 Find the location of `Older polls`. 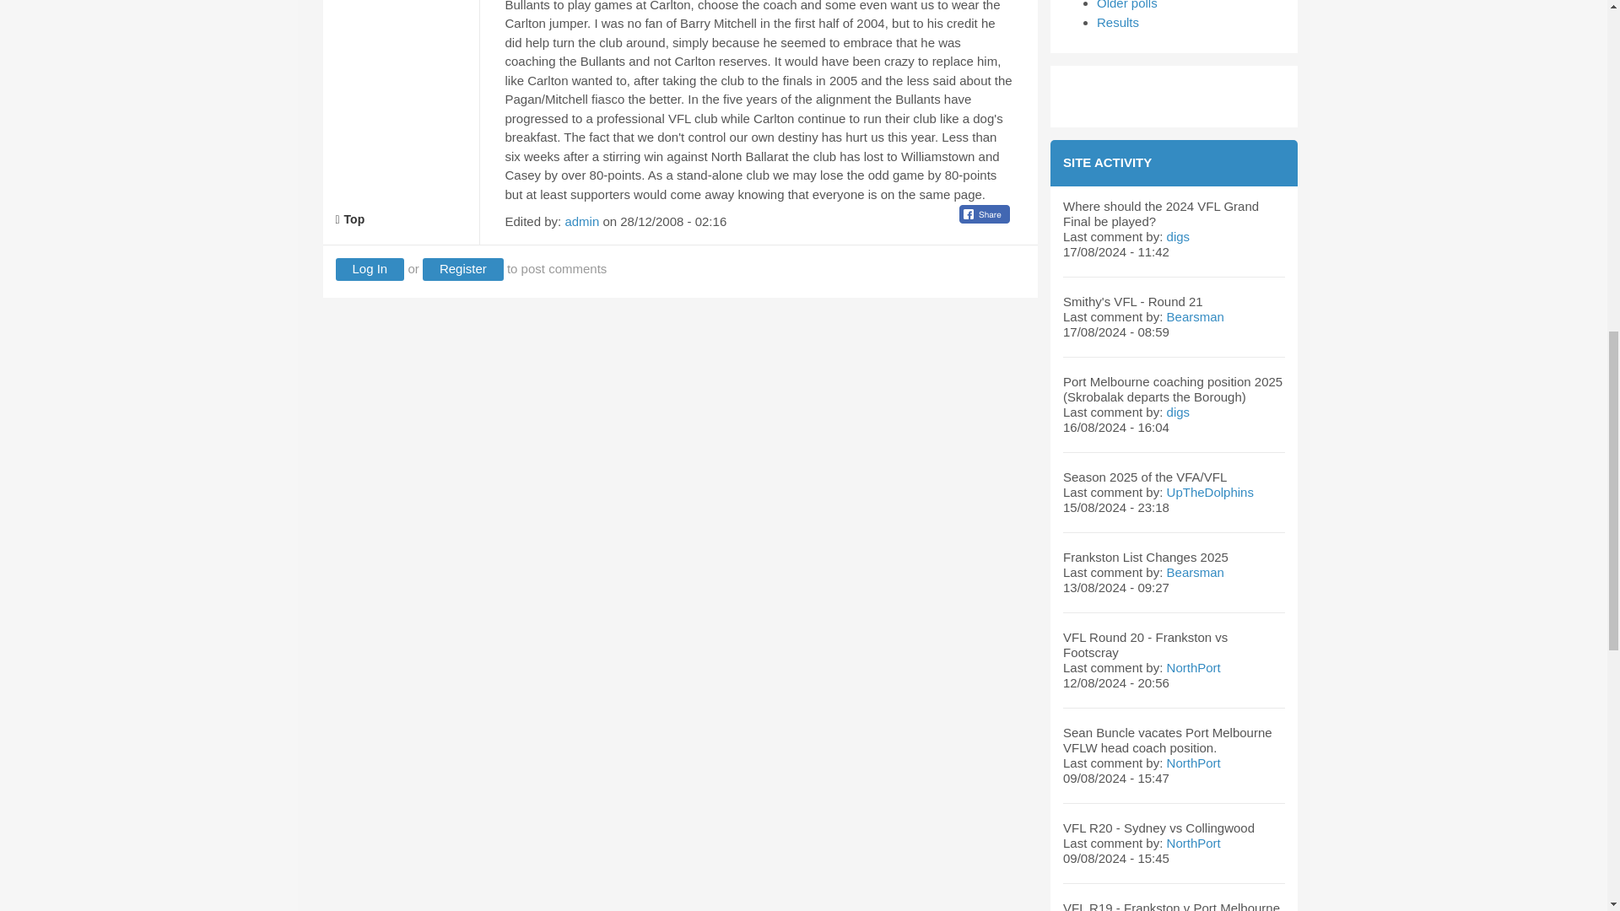

Older polls is located at coordinates (1127, 5).